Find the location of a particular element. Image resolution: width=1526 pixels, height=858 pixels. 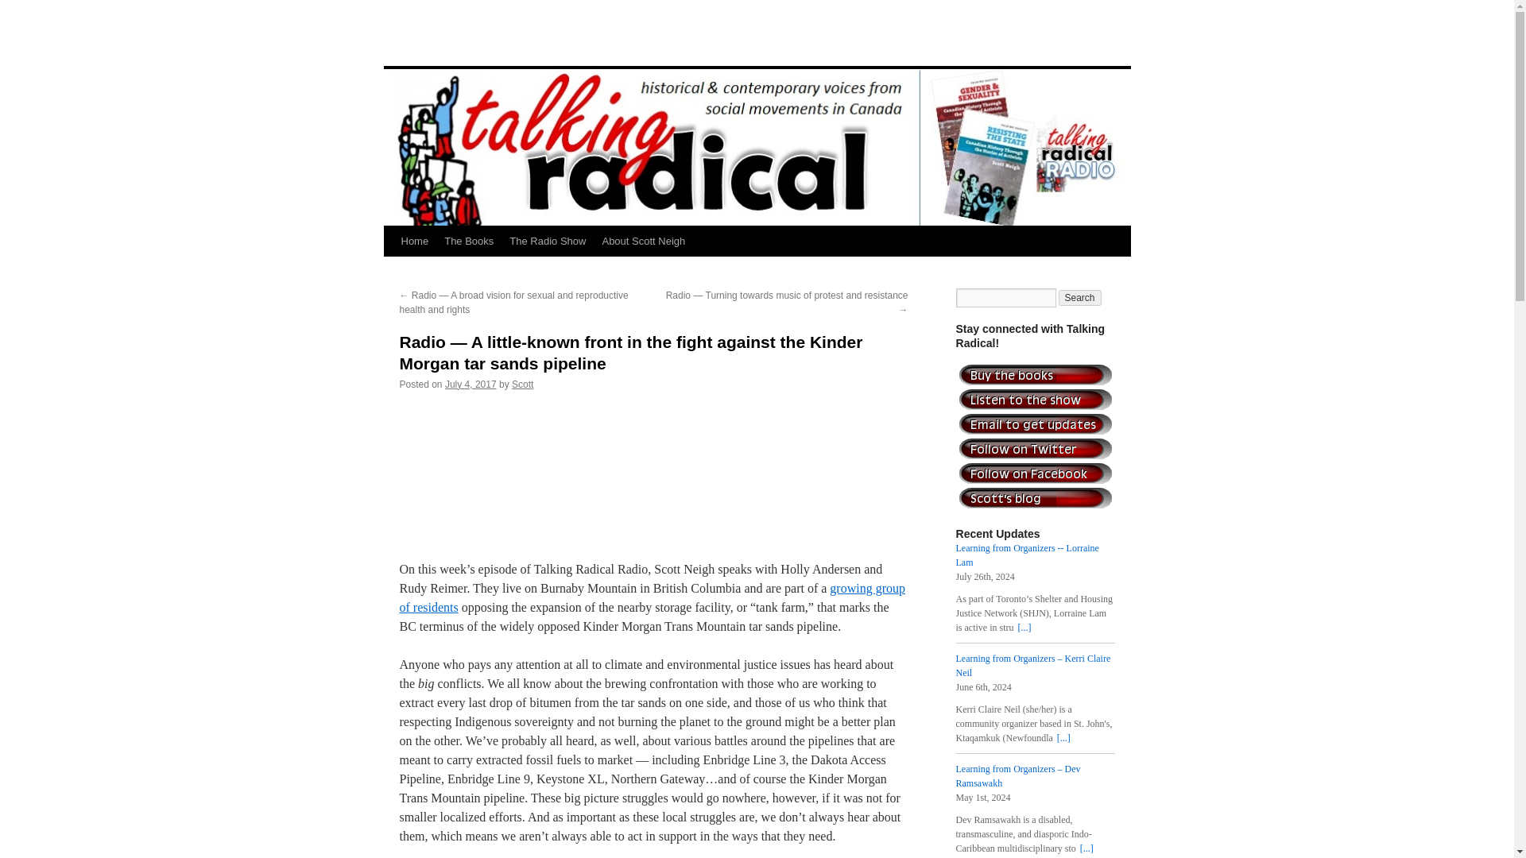

The Books is located at coordinates (469, 242).